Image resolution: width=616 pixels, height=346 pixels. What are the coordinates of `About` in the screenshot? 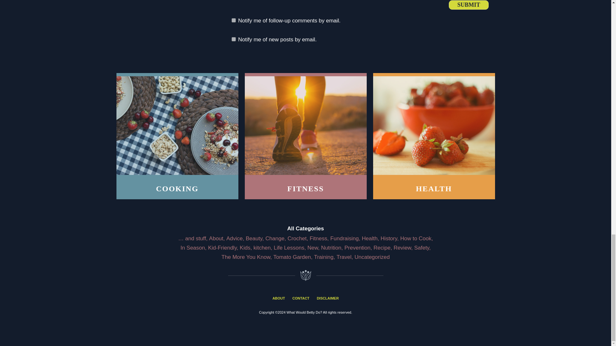 It's located at (216, 238).